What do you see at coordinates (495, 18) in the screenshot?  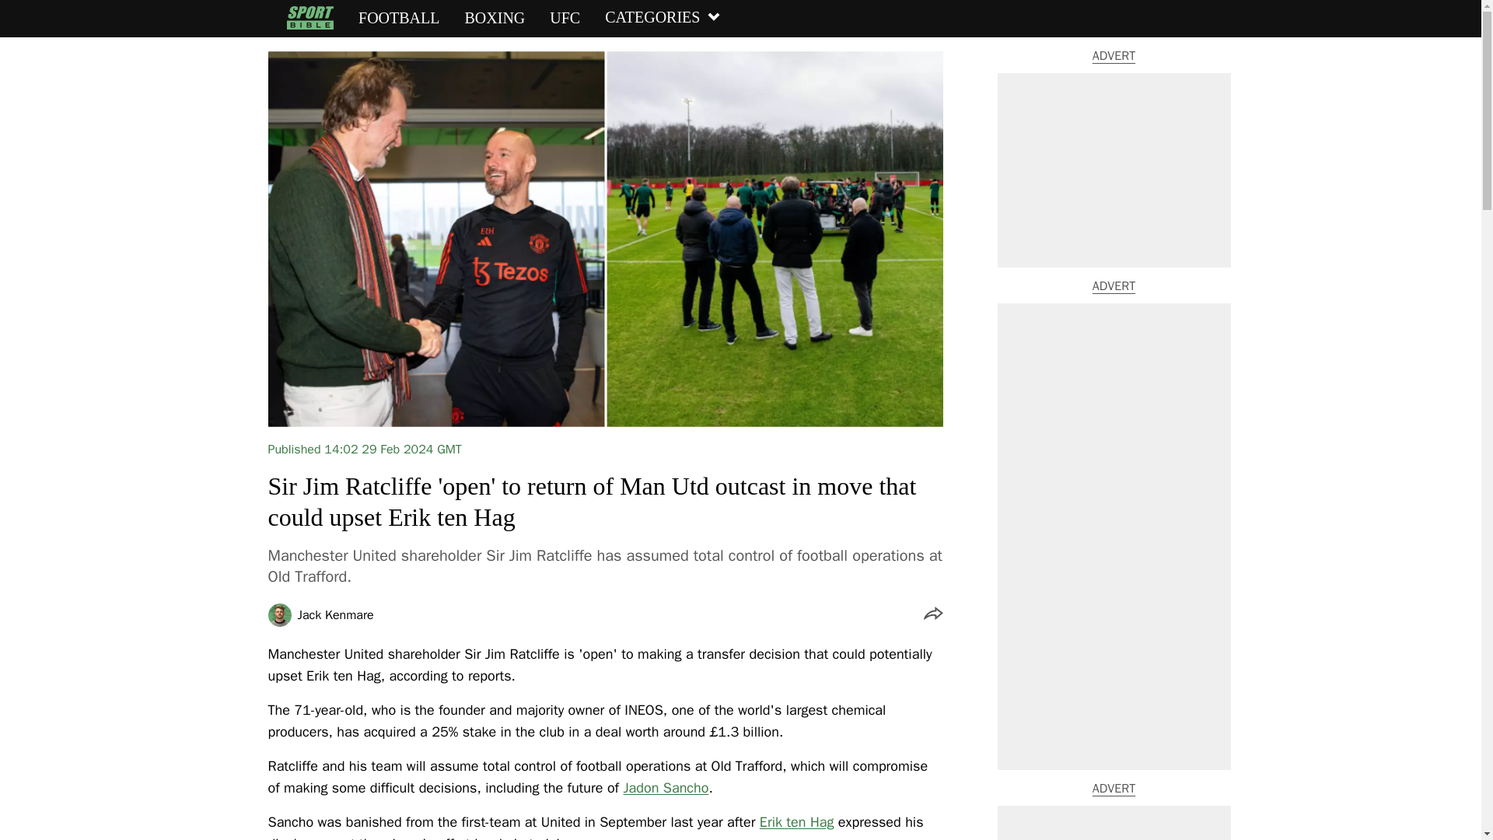 I see `BOXING` at bounding box center [495, 18].